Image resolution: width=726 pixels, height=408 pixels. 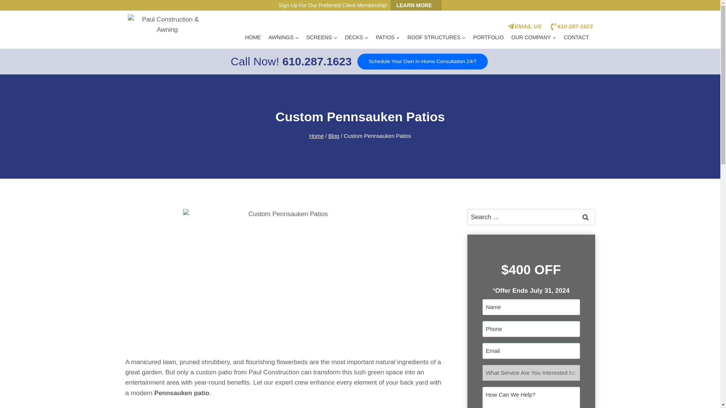 I want to click on 610-287-1623, so click(x=571, y=26).